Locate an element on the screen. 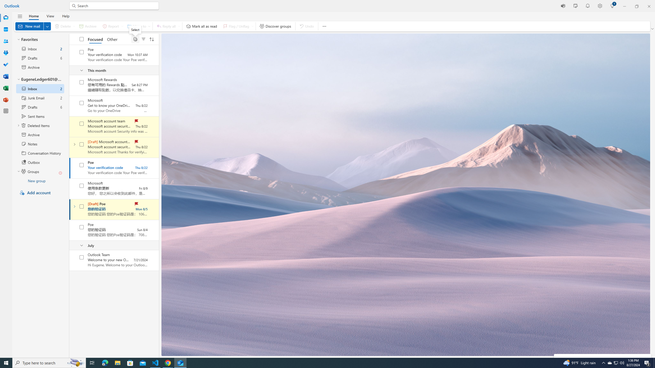  More apps is located at coordinates (6, 111).